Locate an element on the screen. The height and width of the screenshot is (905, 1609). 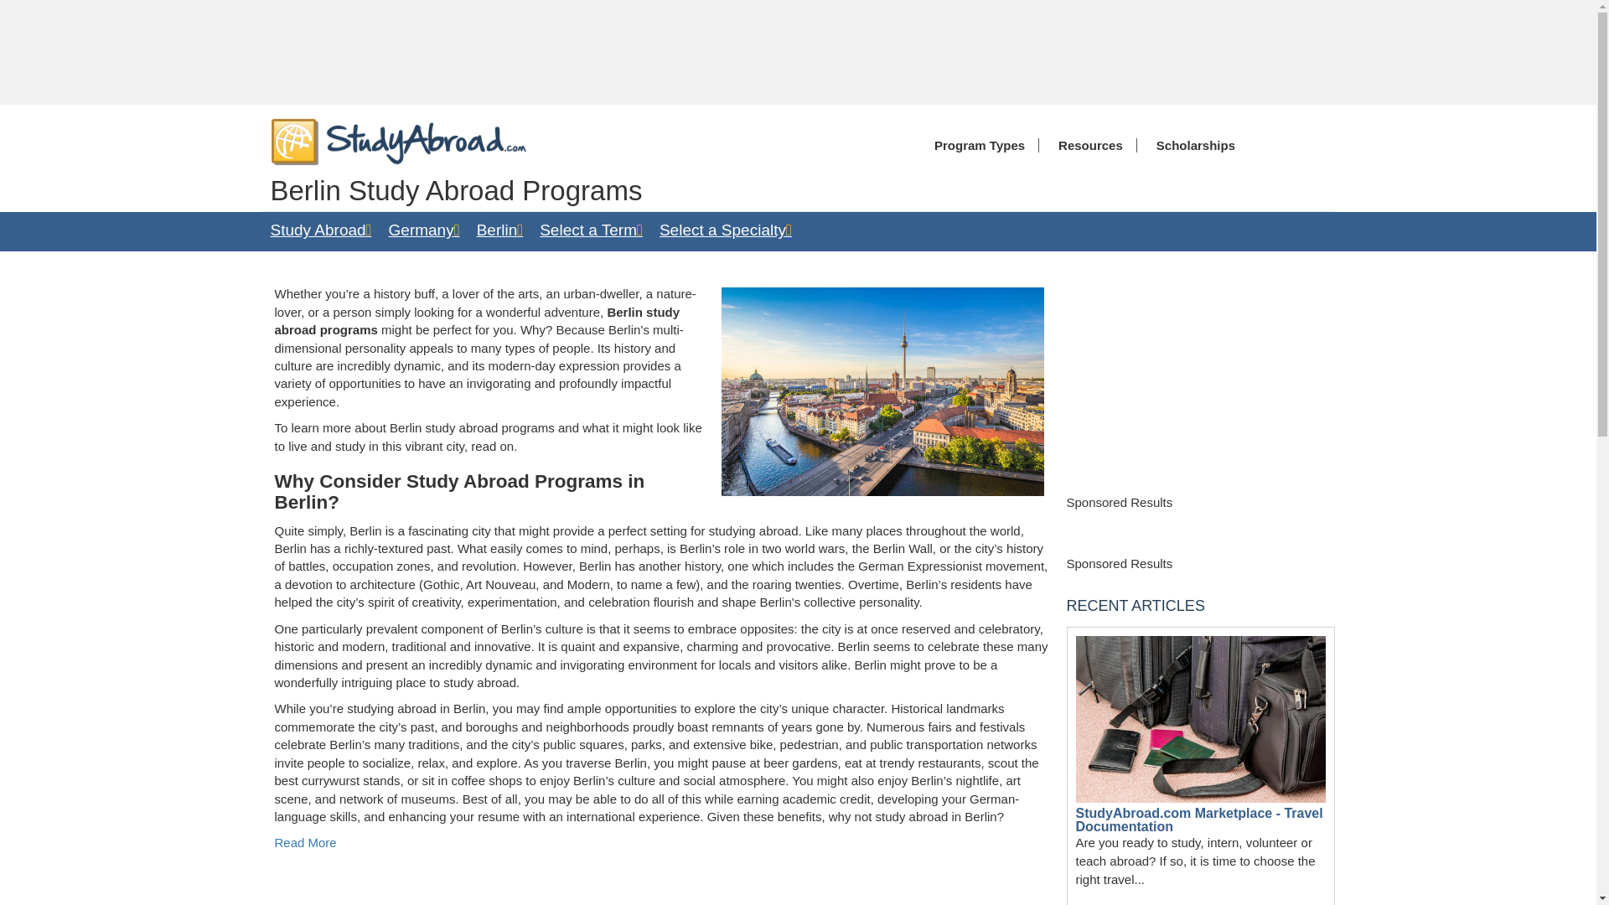
StudyAbroad.com is located at coordinates (399, 140).